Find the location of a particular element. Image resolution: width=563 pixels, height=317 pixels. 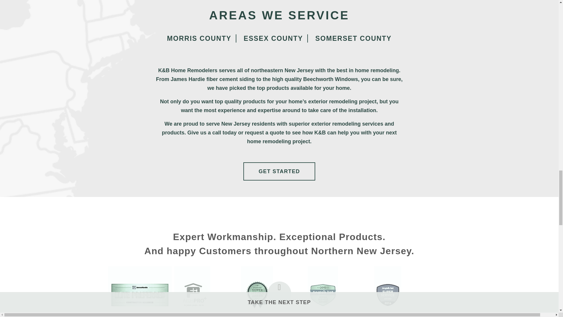

JamesHardie is located at coordinates (140, 292).